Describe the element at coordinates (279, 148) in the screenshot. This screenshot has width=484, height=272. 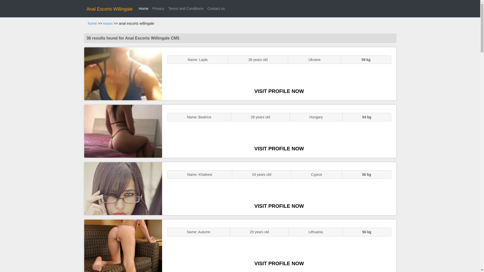
I see `VISIT PROFILE NOW` at that location.